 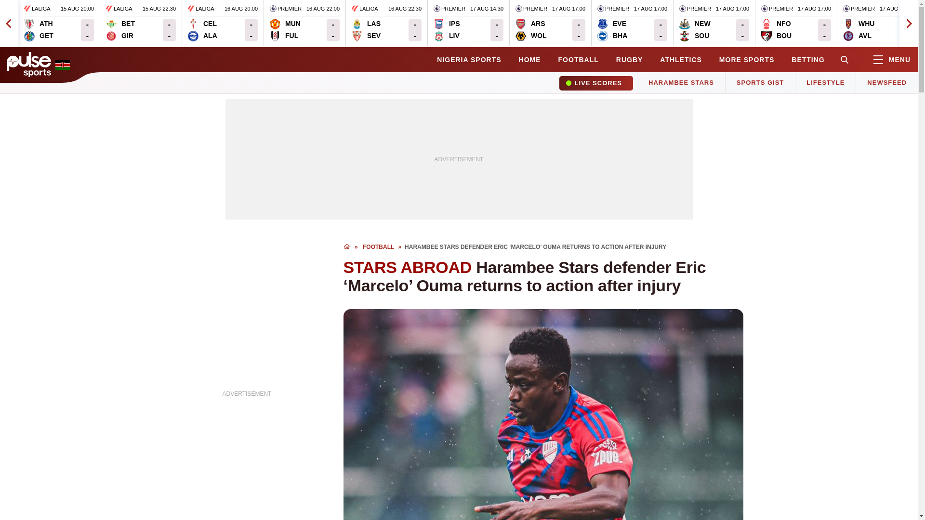 What do you see at coordinates (777, 30) in the screenshot?
I see `Real Betis - Girona` at bounding box center [777, 30].